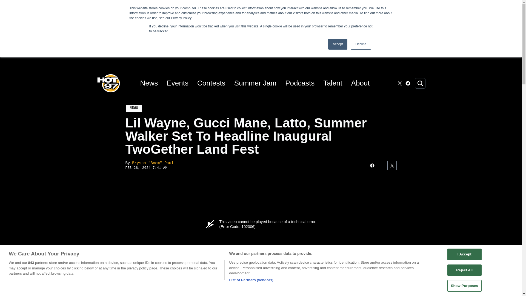 This screenshot has width=526, height=296. I want to click on Facebook, so click(408, 83).